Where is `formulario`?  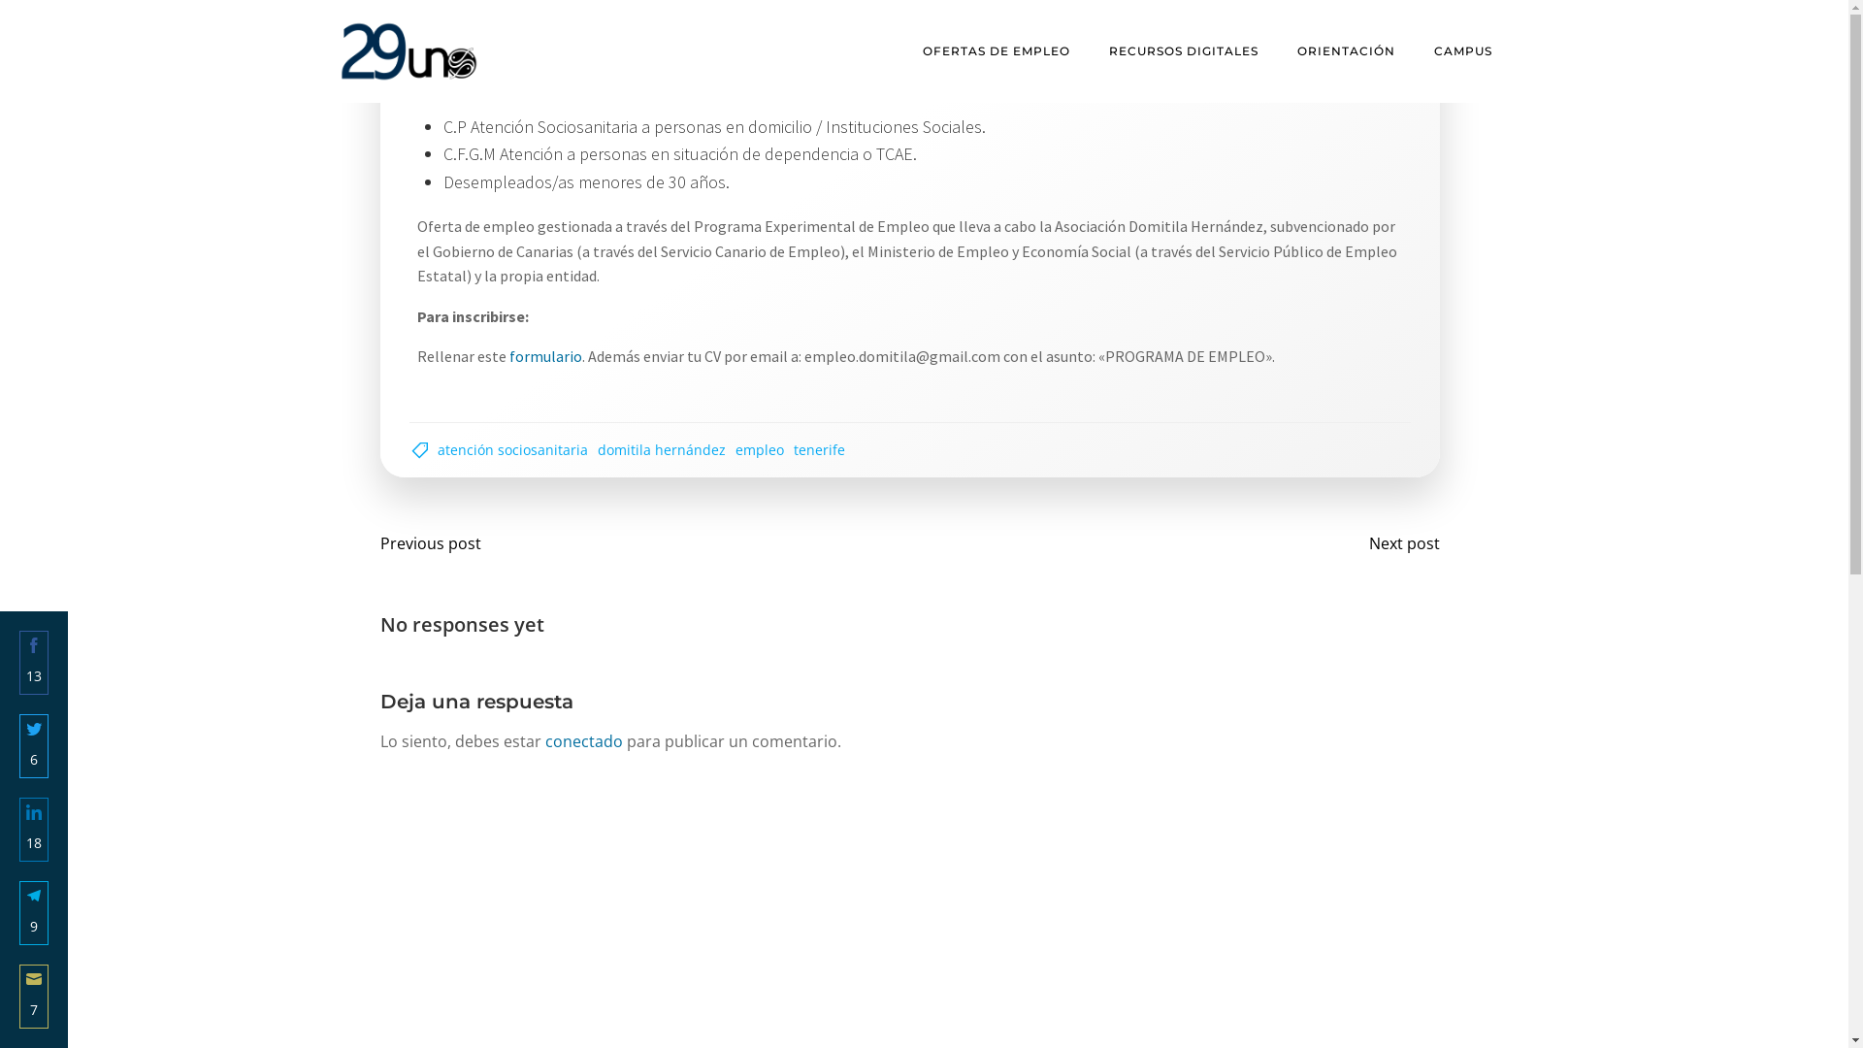
formulario is located at coordinates (545, 356).